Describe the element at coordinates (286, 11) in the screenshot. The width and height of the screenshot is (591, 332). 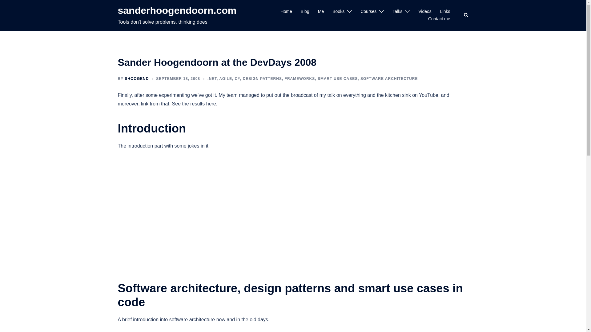
I see `Home` at that location.